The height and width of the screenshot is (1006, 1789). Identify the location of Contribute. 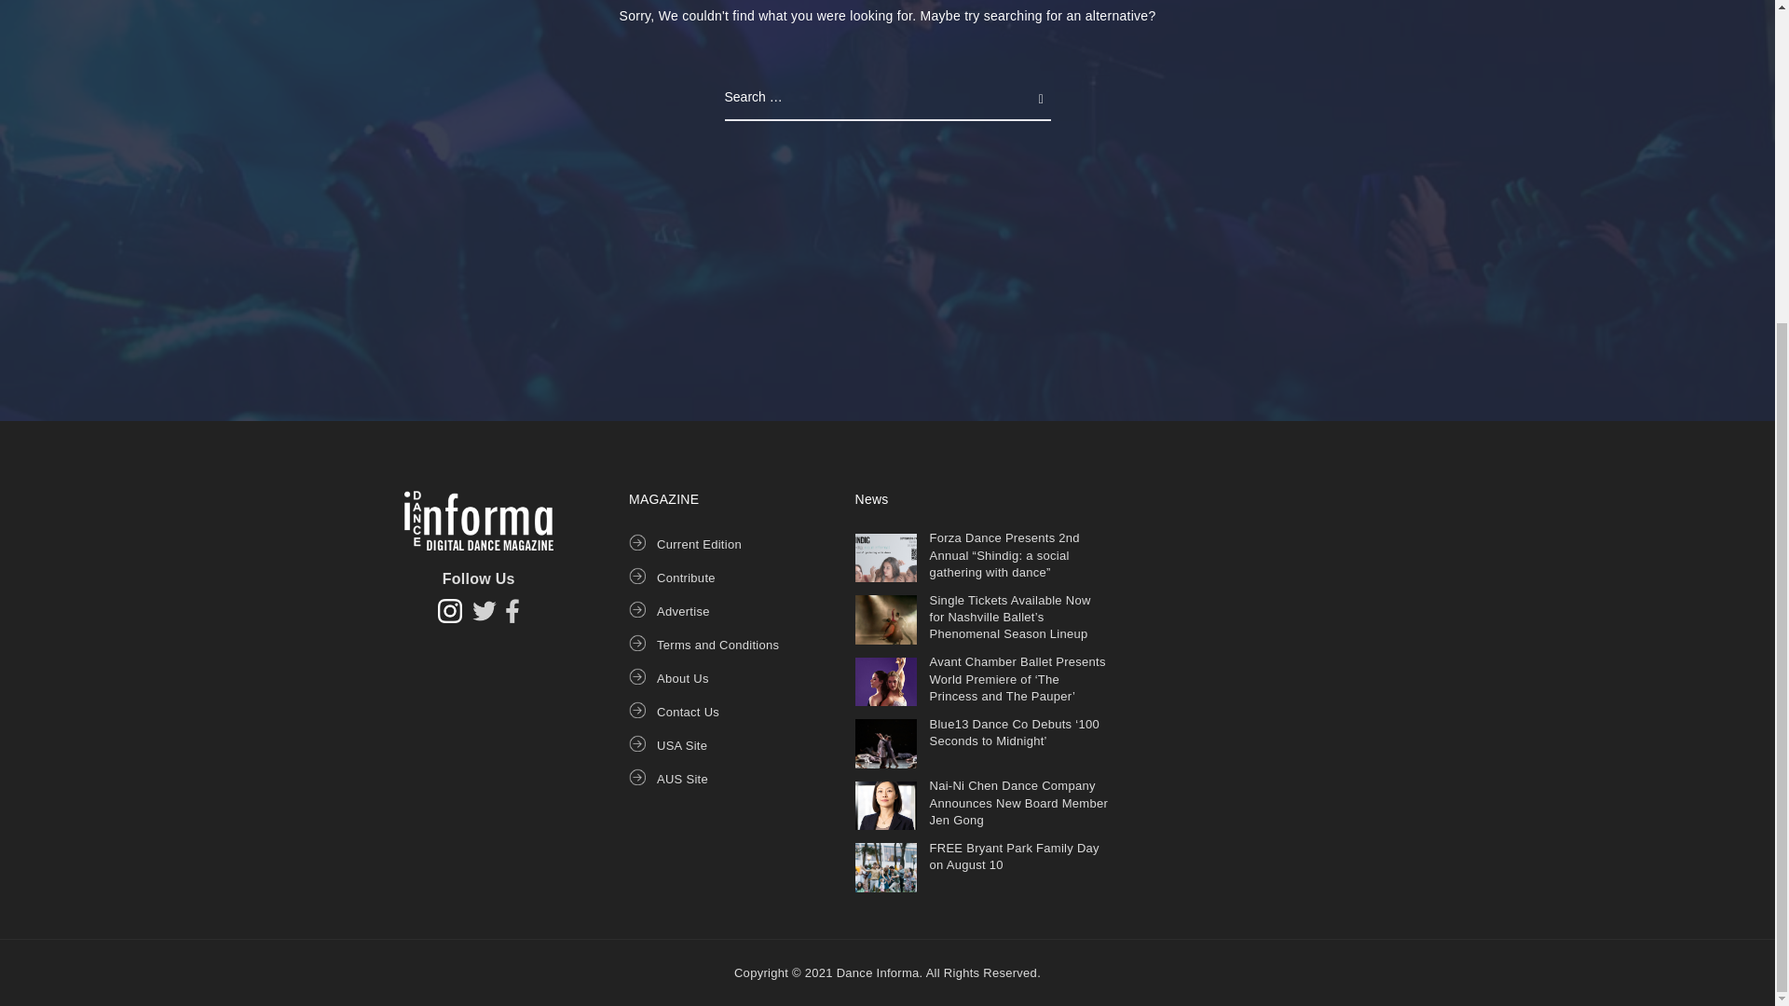
(686, 578).